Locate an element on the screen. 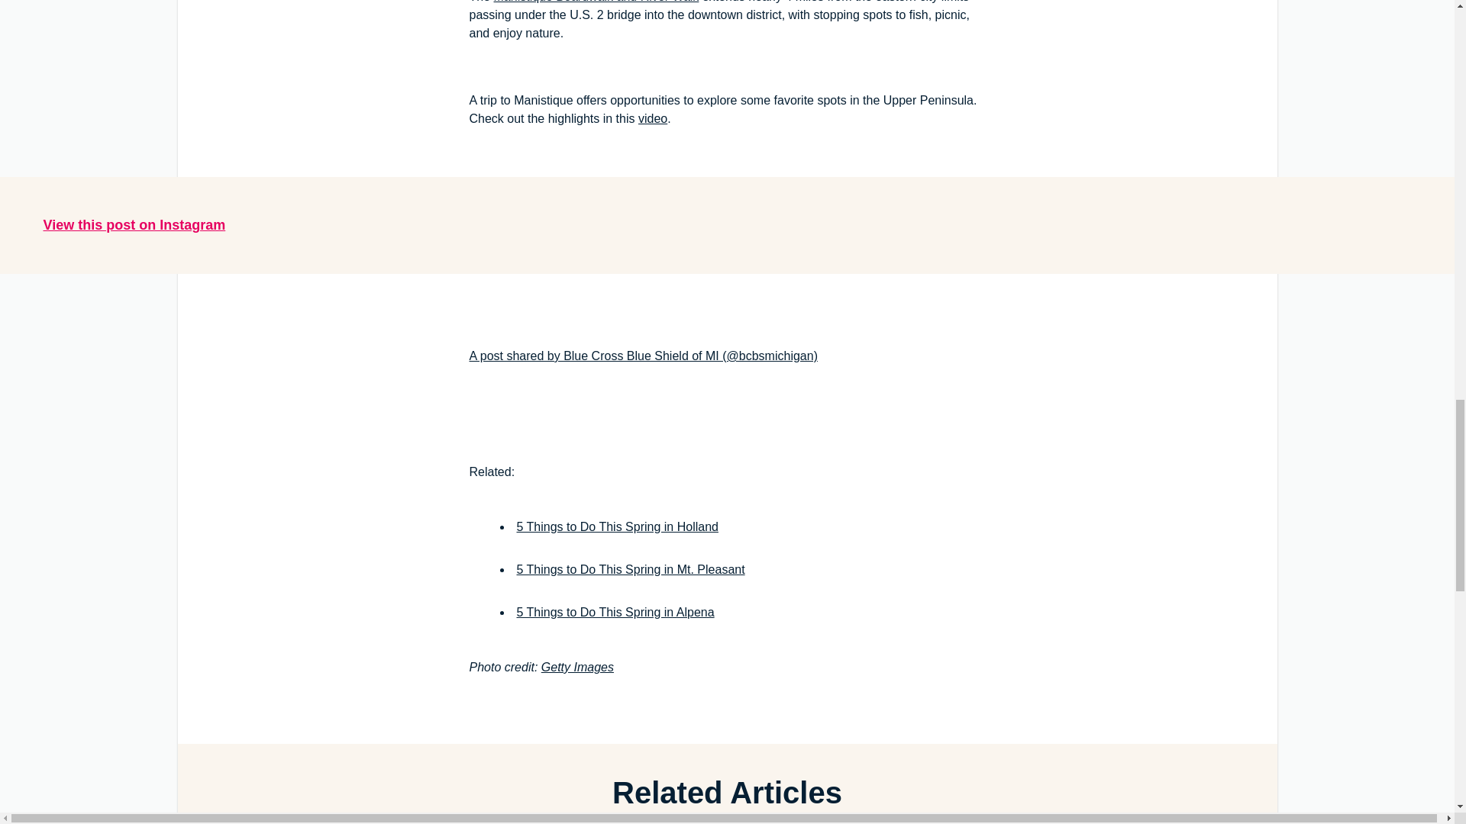  5 Things to Do This Spring in Mt. Pleasant is located at coordinates (630, 569).